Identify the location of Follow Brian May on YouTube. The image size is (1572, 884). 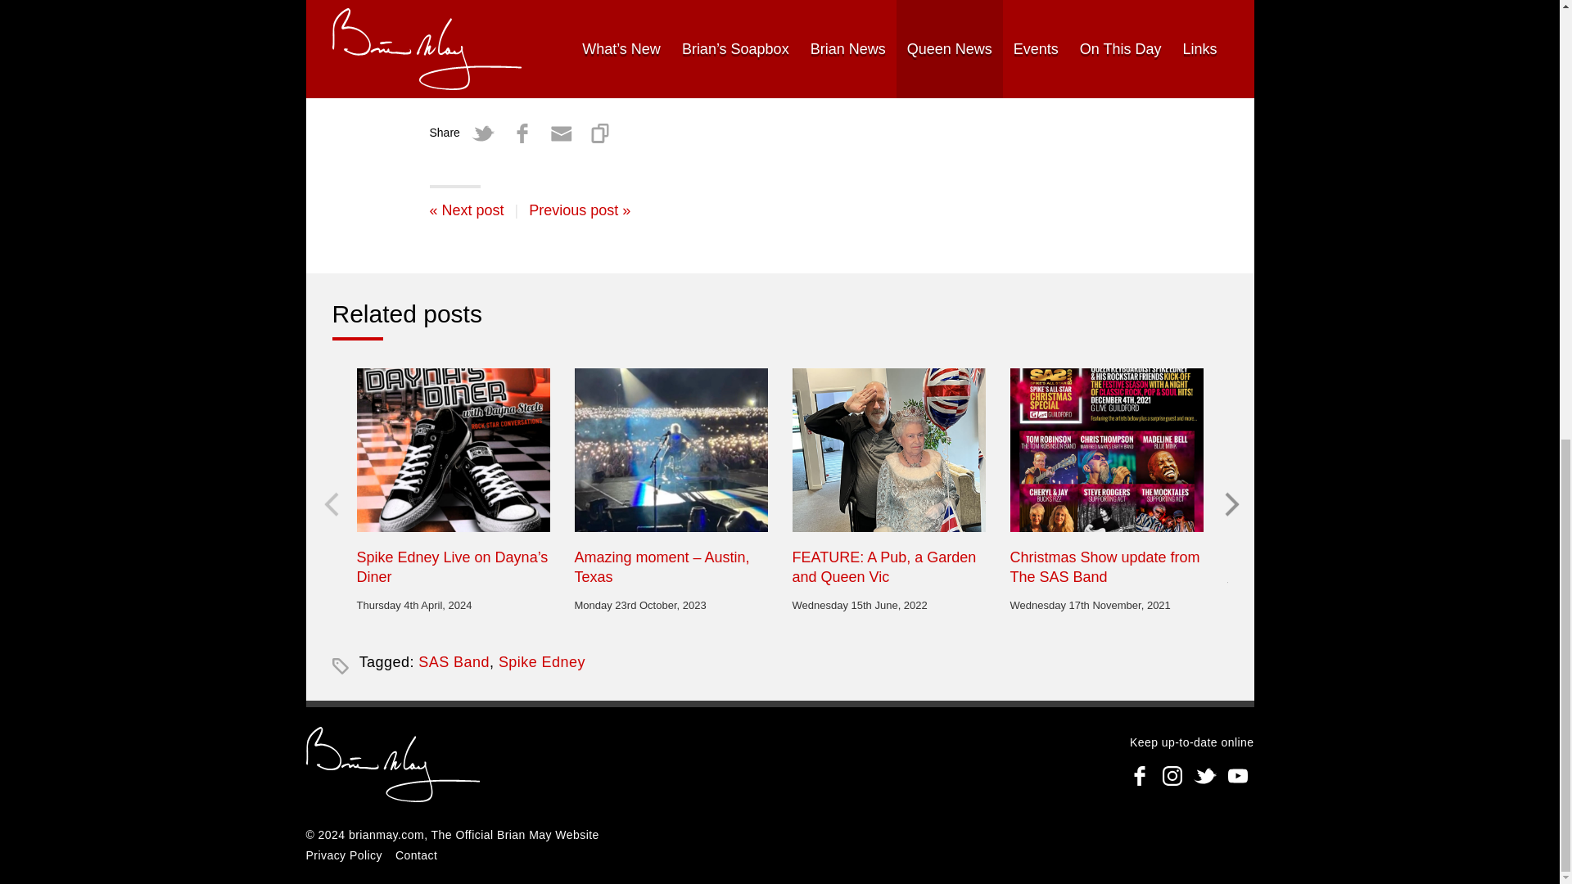
(1238, 775).